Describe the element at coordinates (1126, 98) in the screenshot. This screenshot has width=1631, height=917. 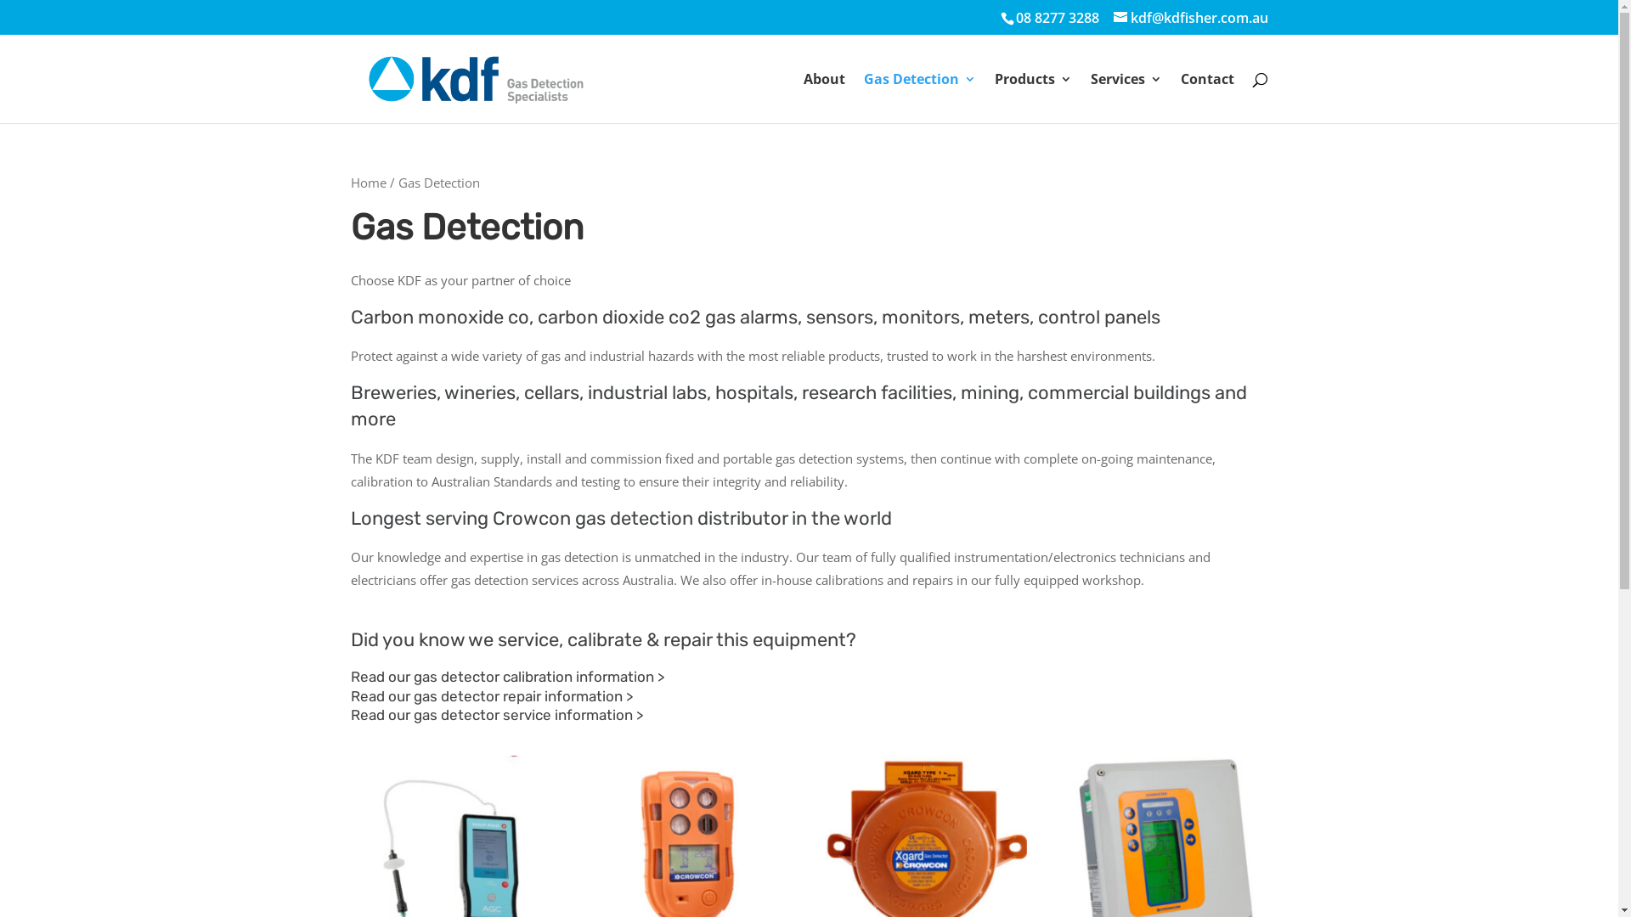
I see `Services` at that location.